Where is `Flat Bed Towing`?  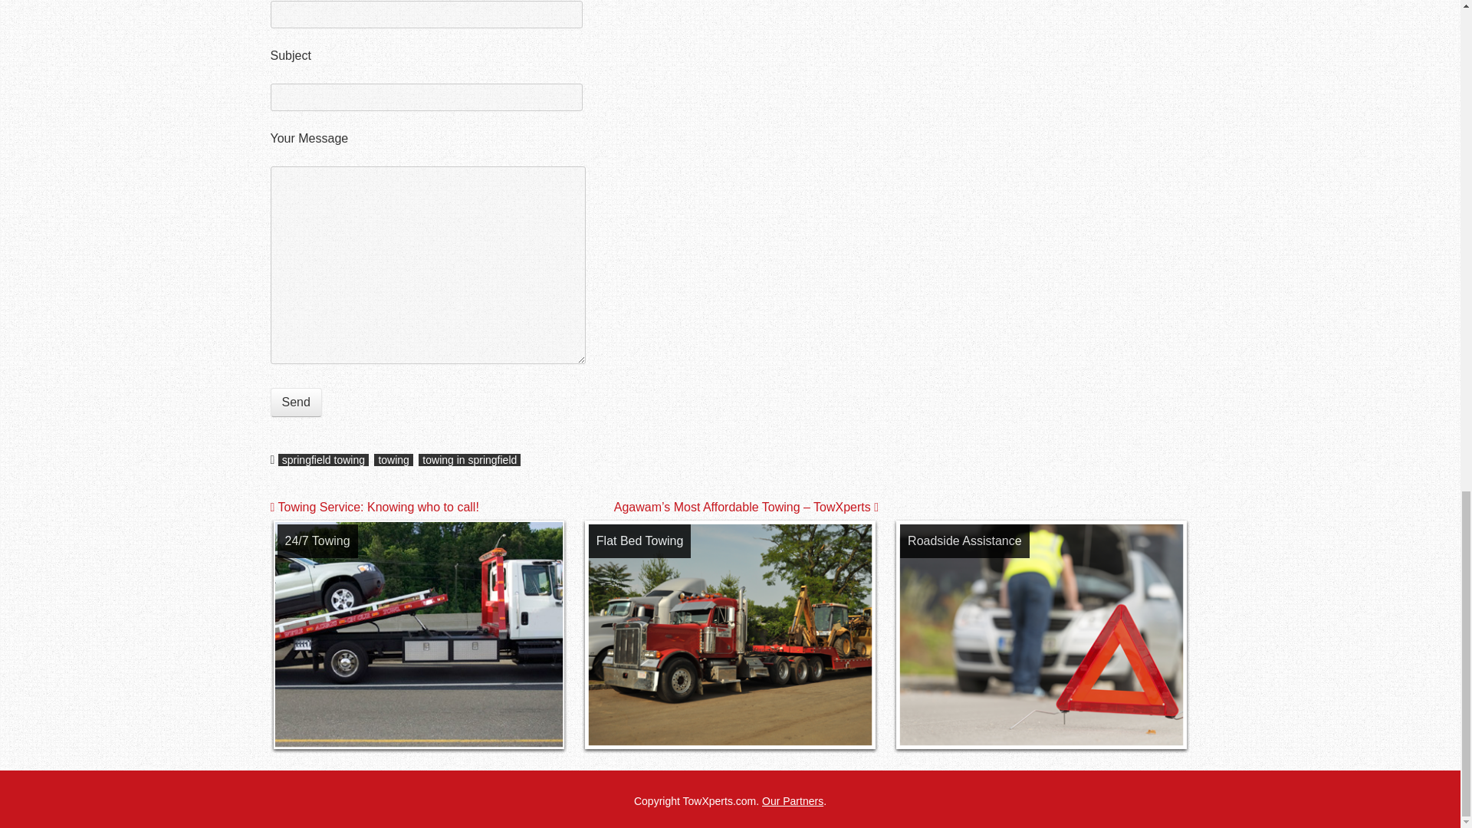 Flat Bed Towing is located at coordinates (639, 540).